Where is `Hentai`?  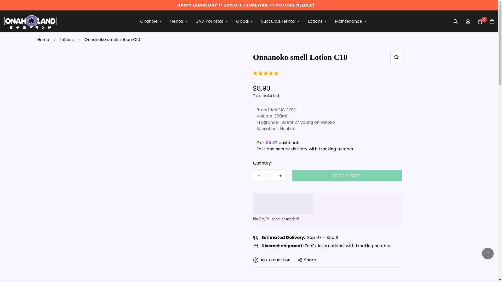
Hentai is located at coordinates (179, 21).